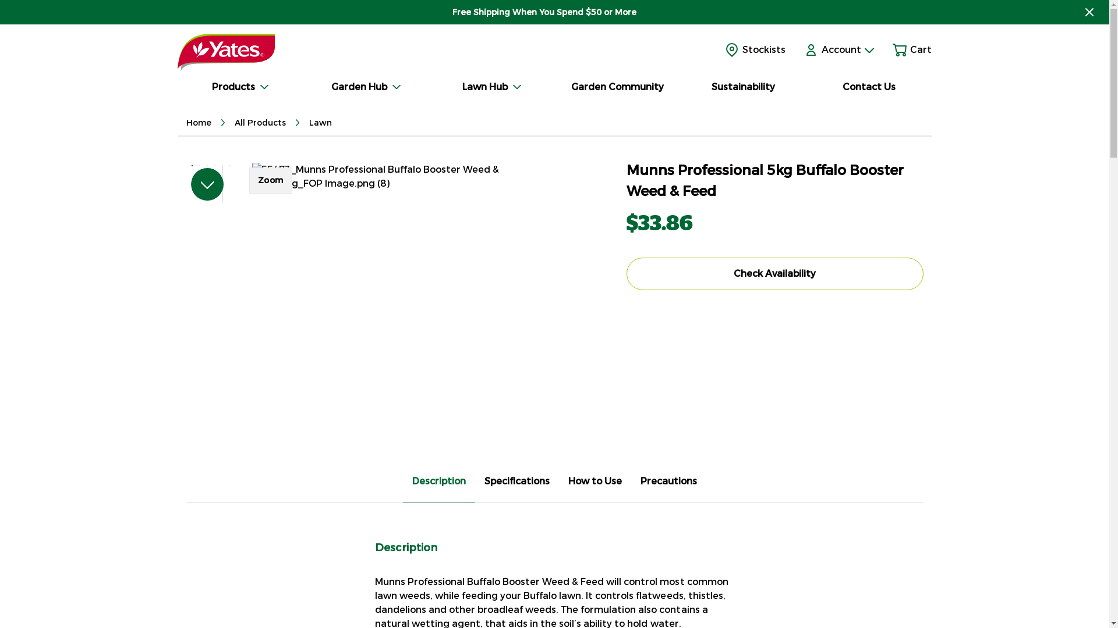 Image resolution: width=1118 pixels, height=628 pixels. I want to click on Precautions, so click(668, 481).